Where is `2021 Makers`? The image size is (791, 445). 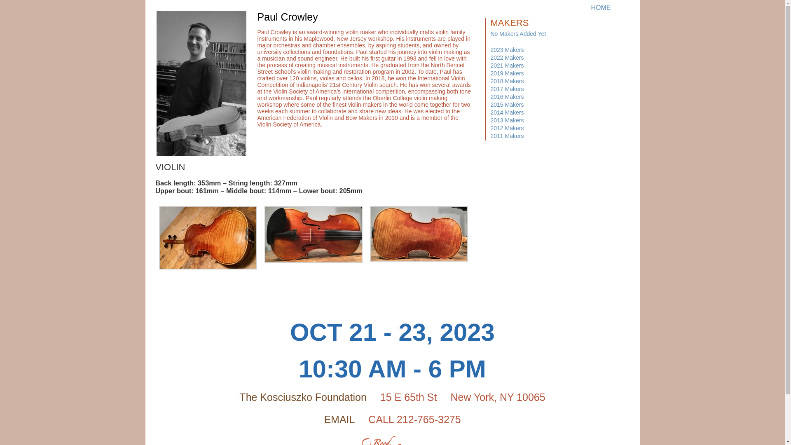 2021 Makers is located at coordinates (507, 66).